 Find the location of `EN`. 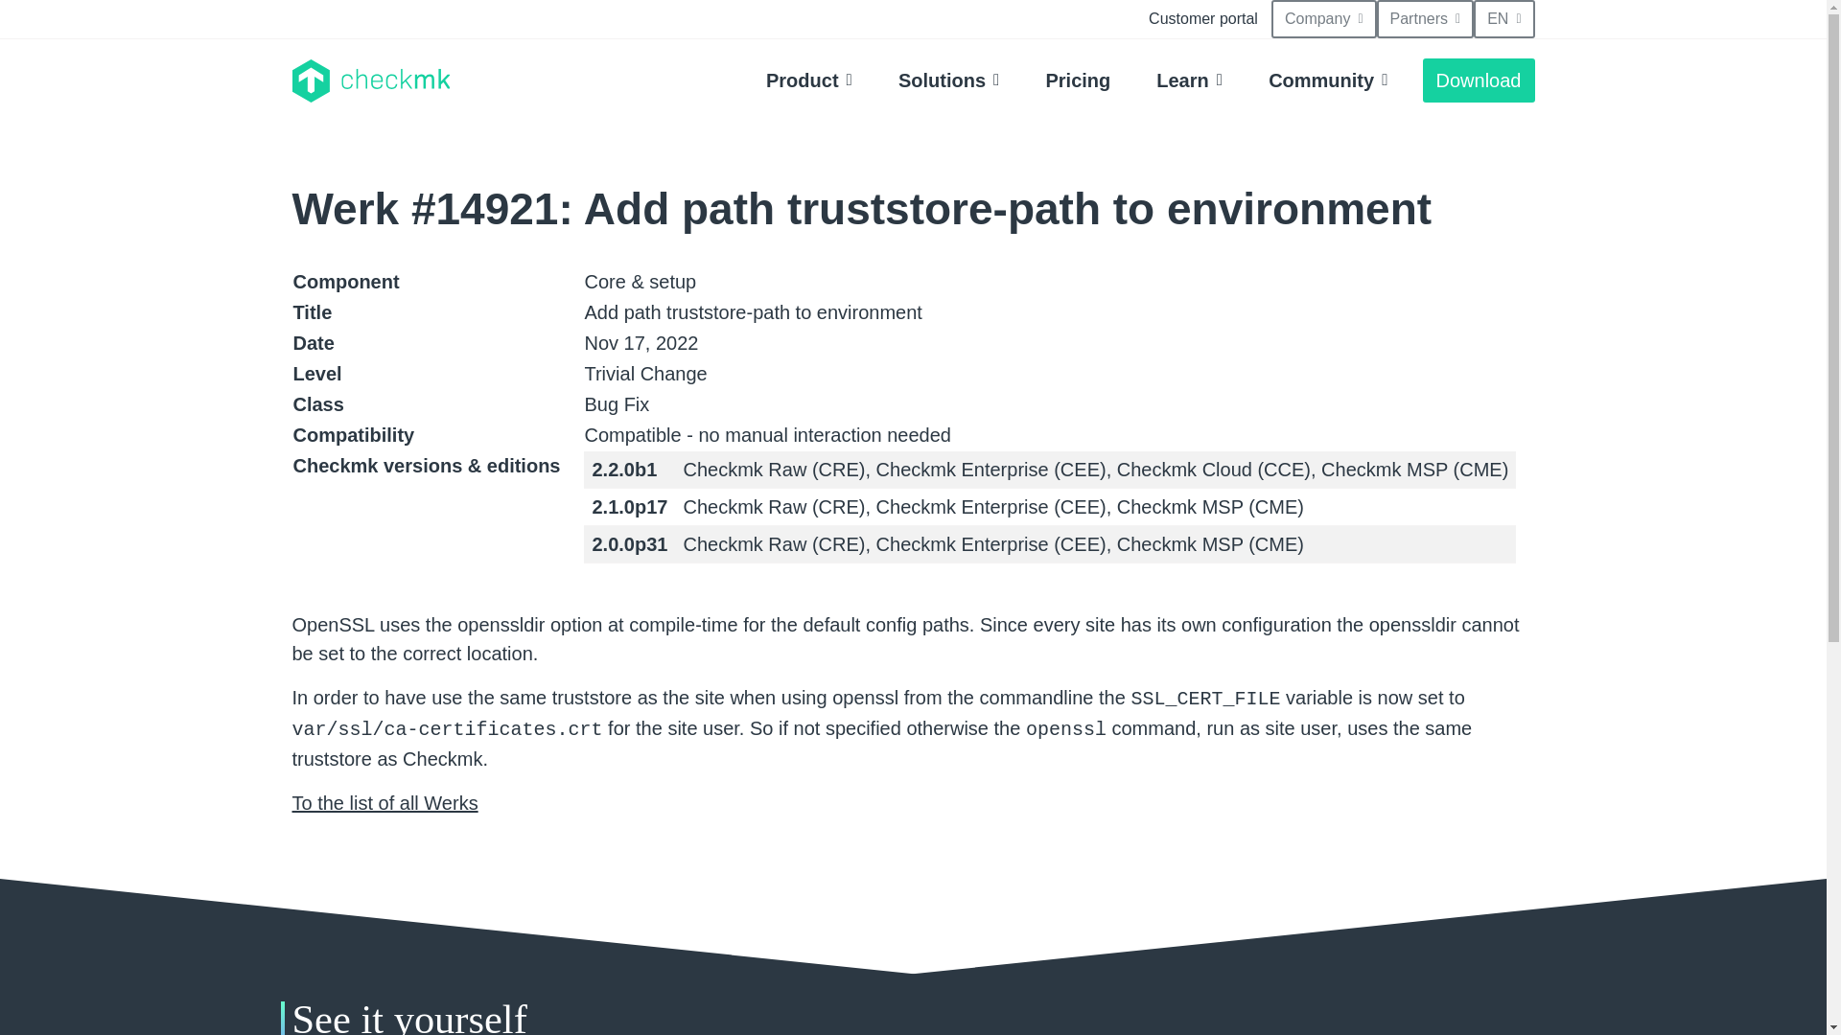

EN is located at coordinates (1503, 19).